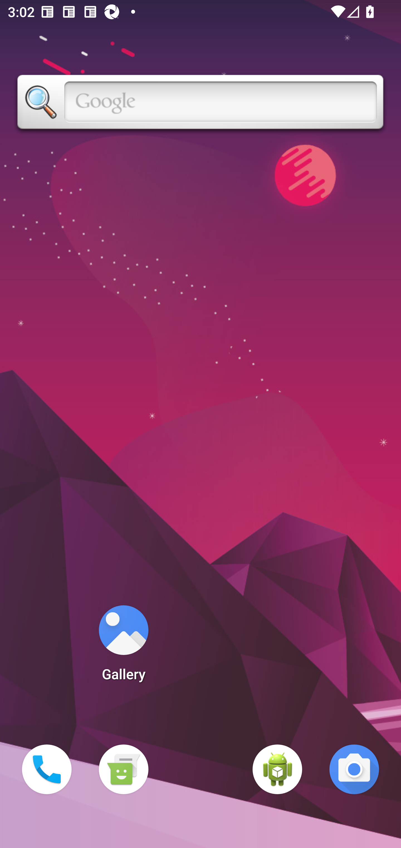 This screenshot has height=848, width=401. I want to click on Gallery, so click(123, 647).